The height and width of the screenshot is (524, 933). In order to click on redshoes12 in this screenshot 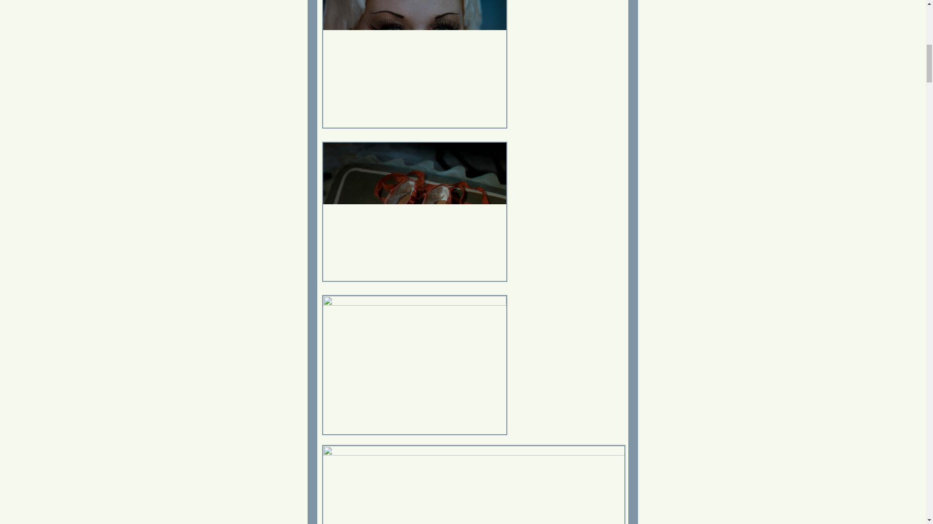, I will do `click(414, 64)`.